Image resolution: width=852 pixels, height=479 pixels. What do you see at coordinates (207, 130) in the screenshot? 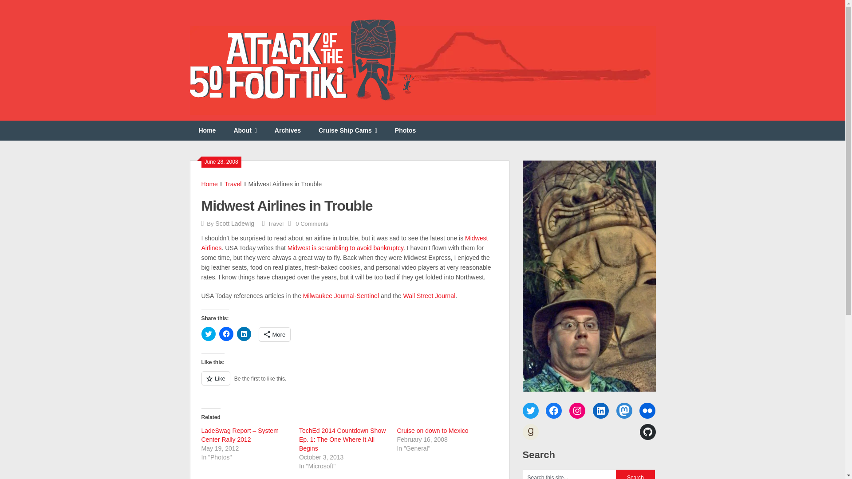
I see `Home` at bounding box center [207, 130].